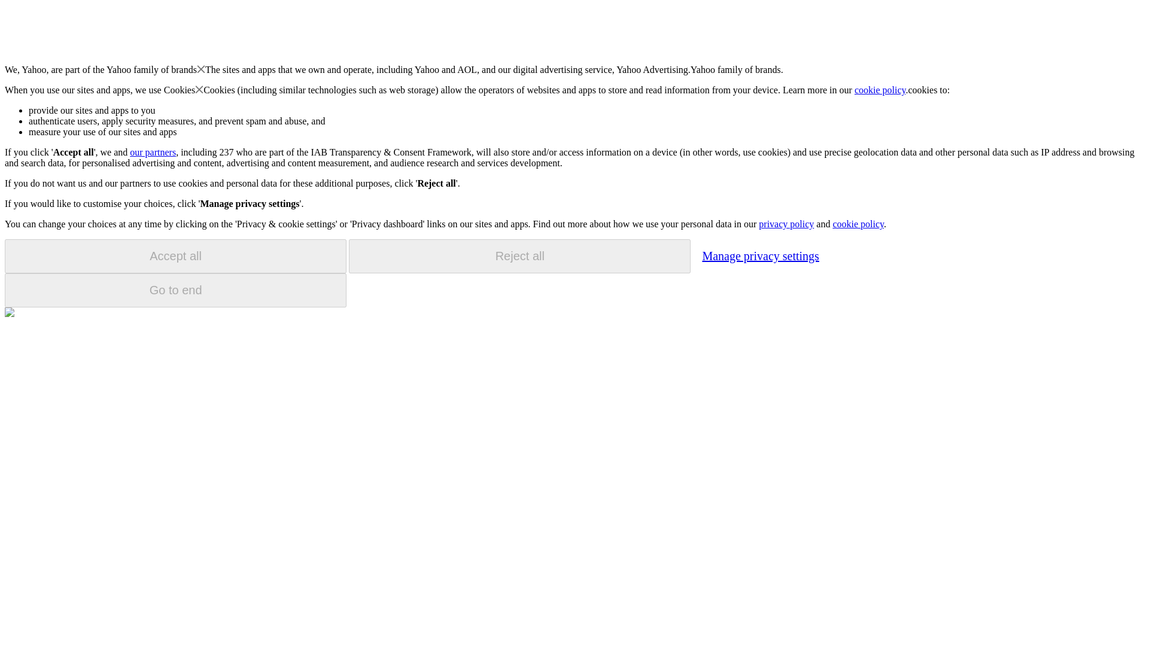  Describe the element at coordinates (880, 90) in the screenshot. I see `cookie policy` at that location.